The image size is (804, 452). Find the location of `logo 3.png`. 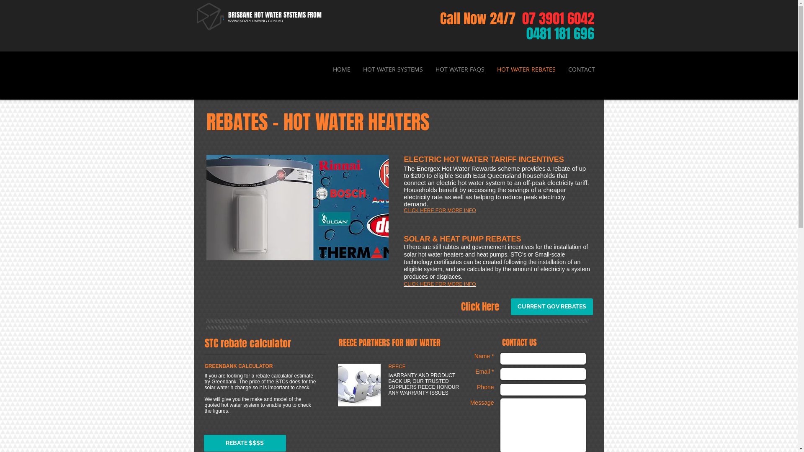

logo 3.png is located at coordinates (211, 17).